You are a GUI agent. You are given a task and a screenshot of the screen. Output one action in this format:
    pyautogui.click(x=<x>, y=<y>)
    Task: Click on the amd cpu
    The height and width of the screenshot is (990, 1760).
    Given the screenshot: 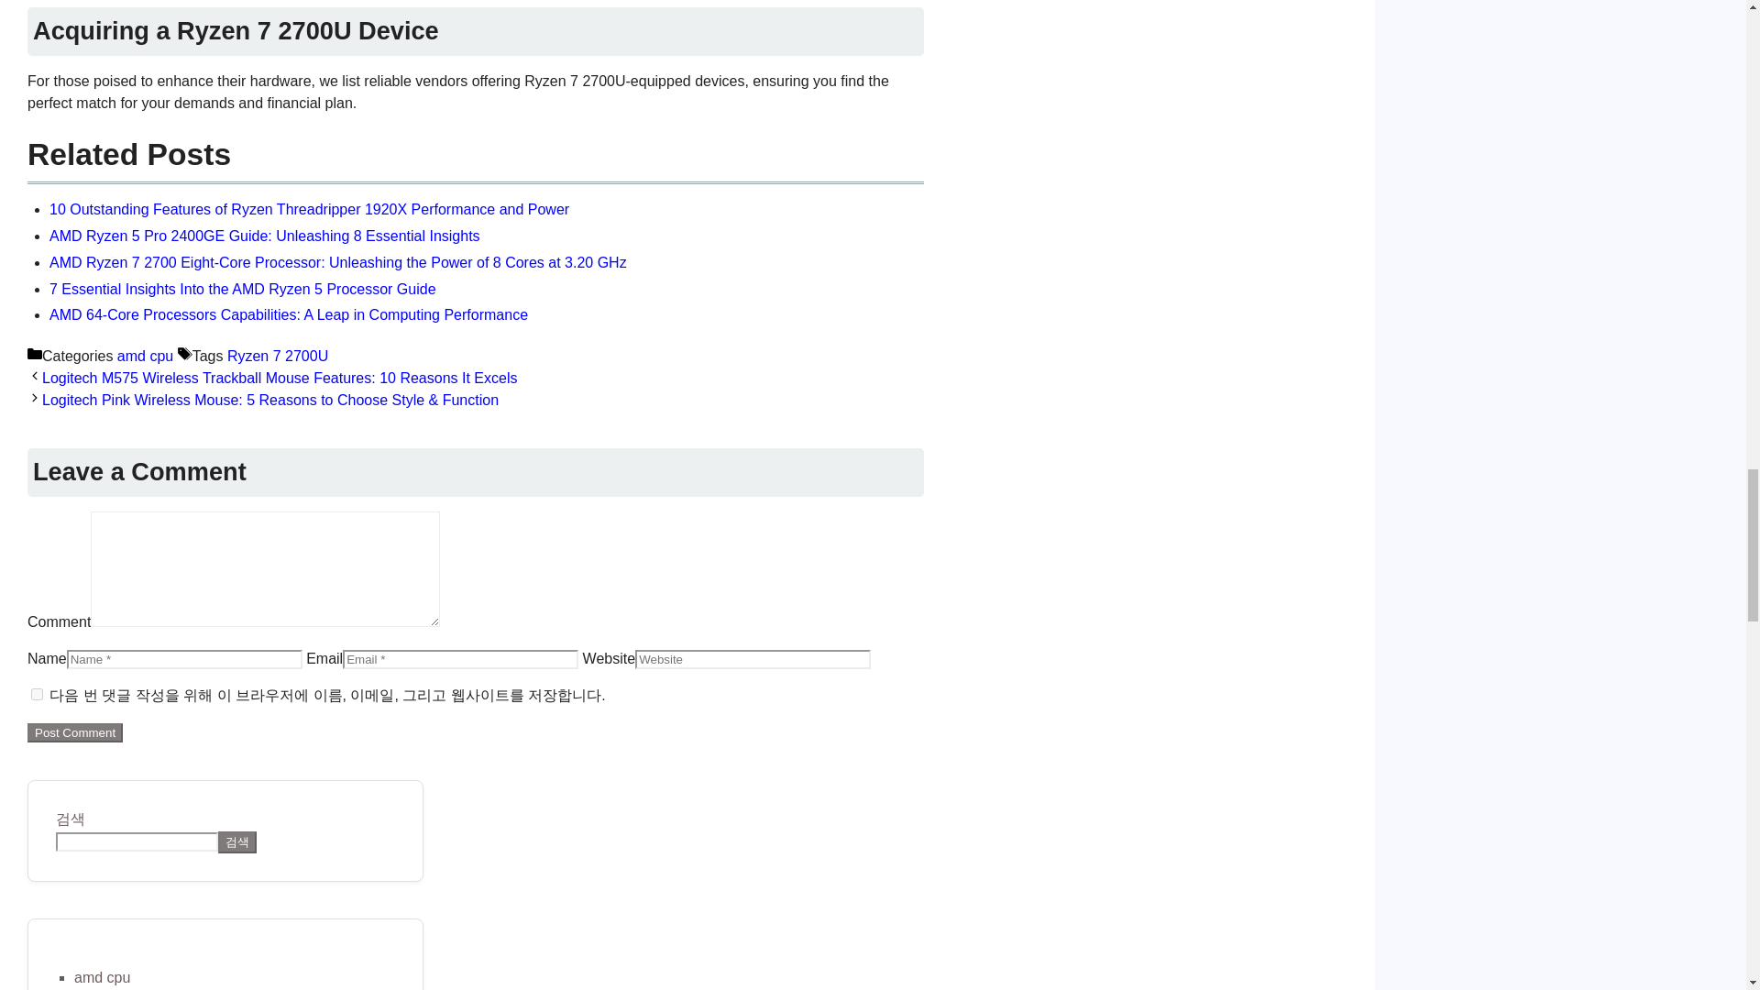 What is the action you would take?
    pyautogui.click(x=145, y=356)
    